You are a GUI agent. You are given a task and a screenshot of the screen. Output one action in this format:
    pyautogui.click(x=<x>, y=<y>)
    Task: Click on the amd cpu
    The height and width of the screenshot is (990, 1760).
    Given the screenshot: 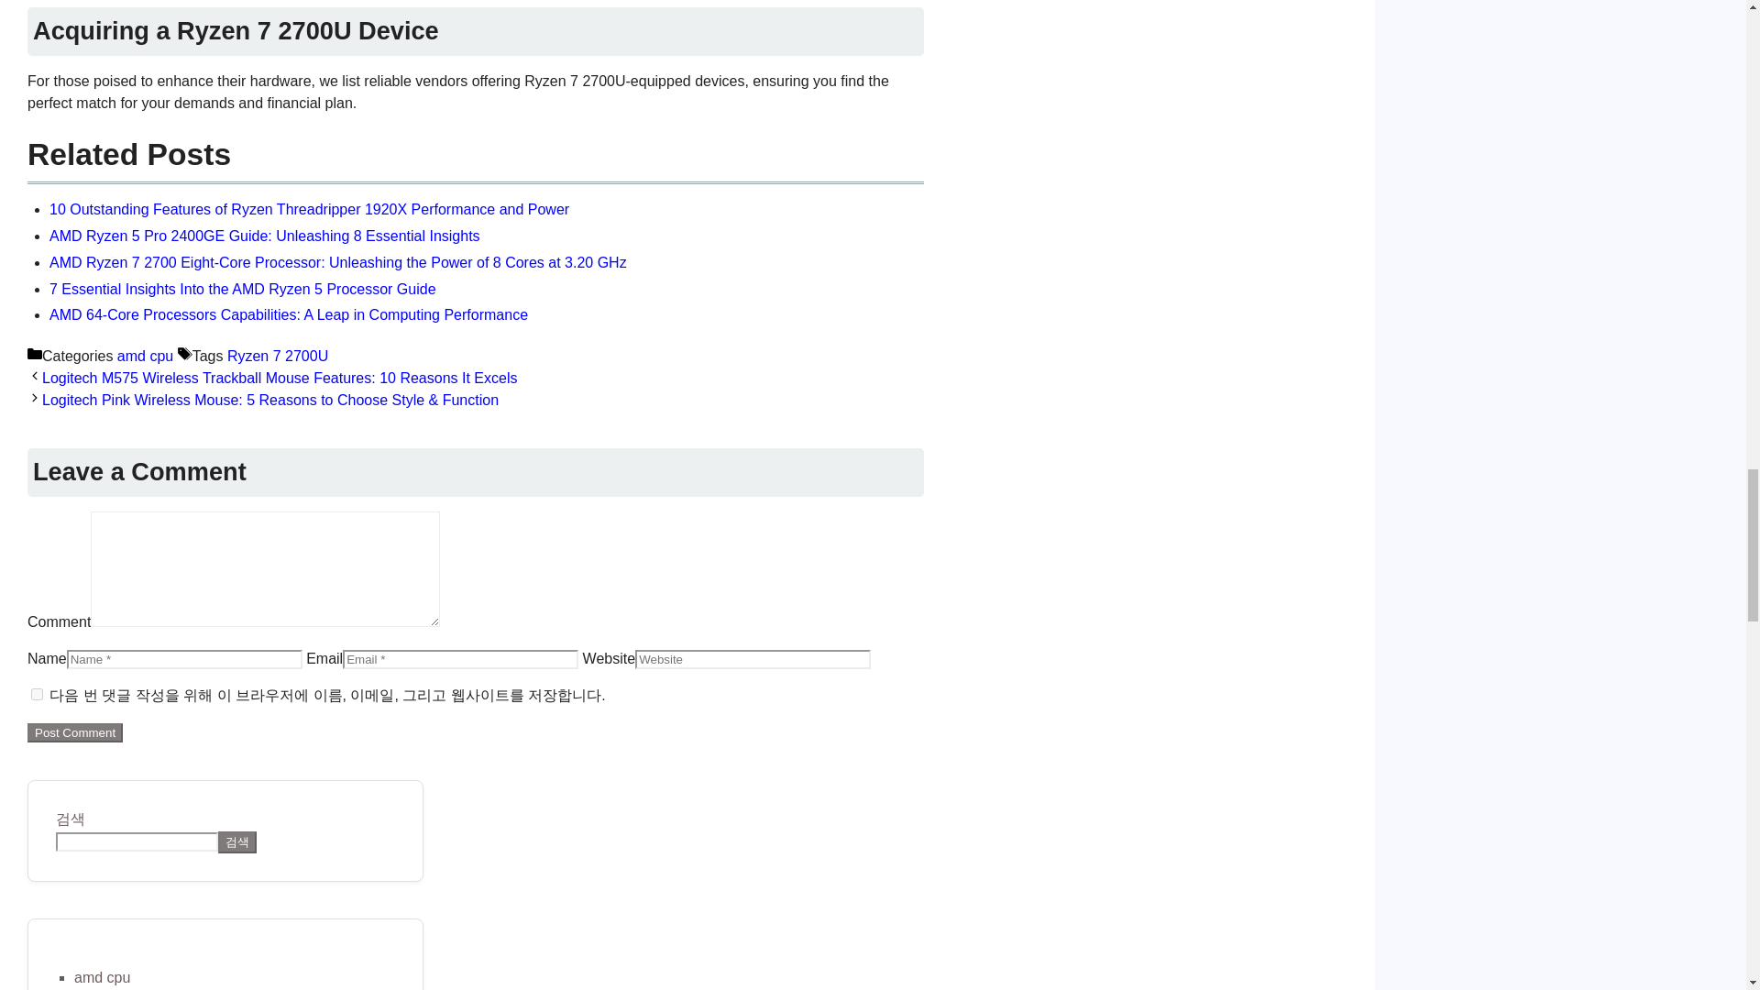 What is the action you would take?
    pyautogui.click(x=145, y=356)
    